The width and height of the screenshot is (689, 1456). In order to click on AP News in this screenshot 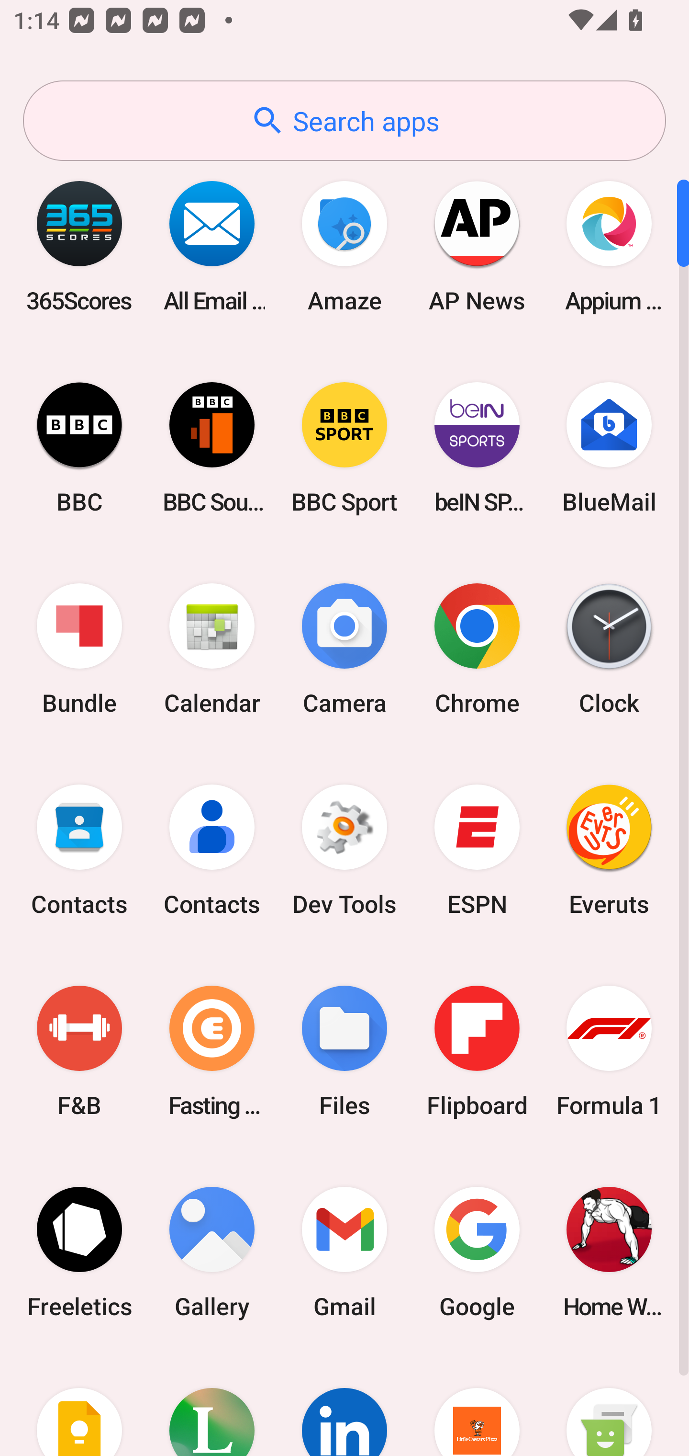, I will do `click(477, 246)`.